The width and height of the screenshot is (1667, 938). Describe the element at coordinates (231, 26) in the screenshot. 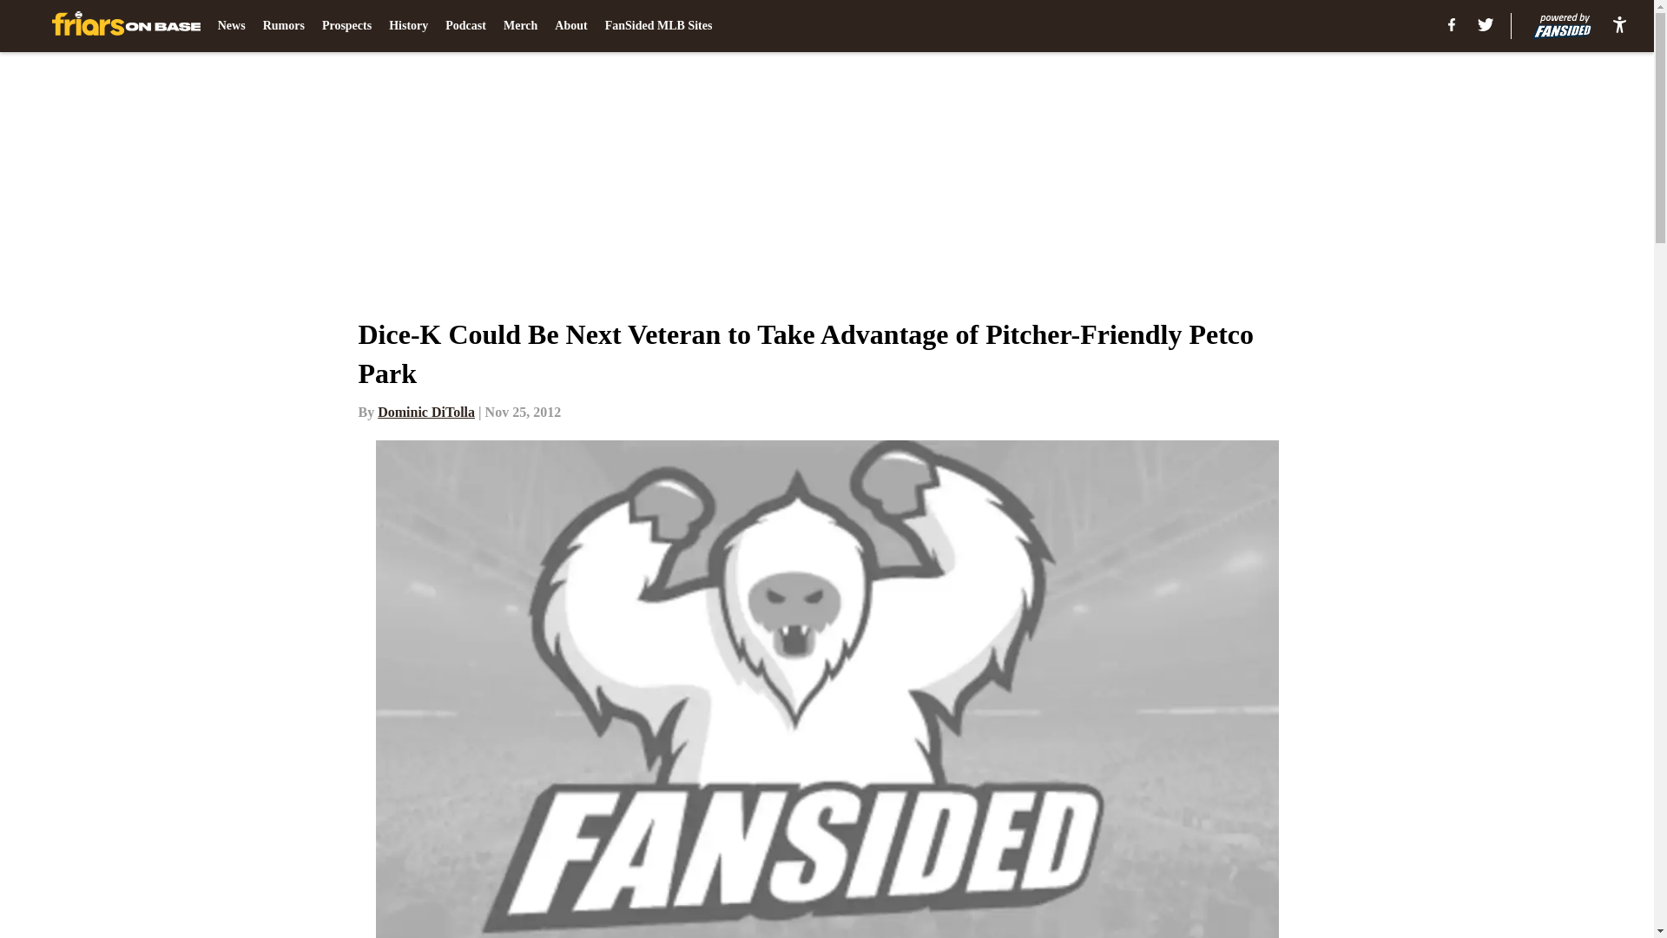

I see `News` at that location.